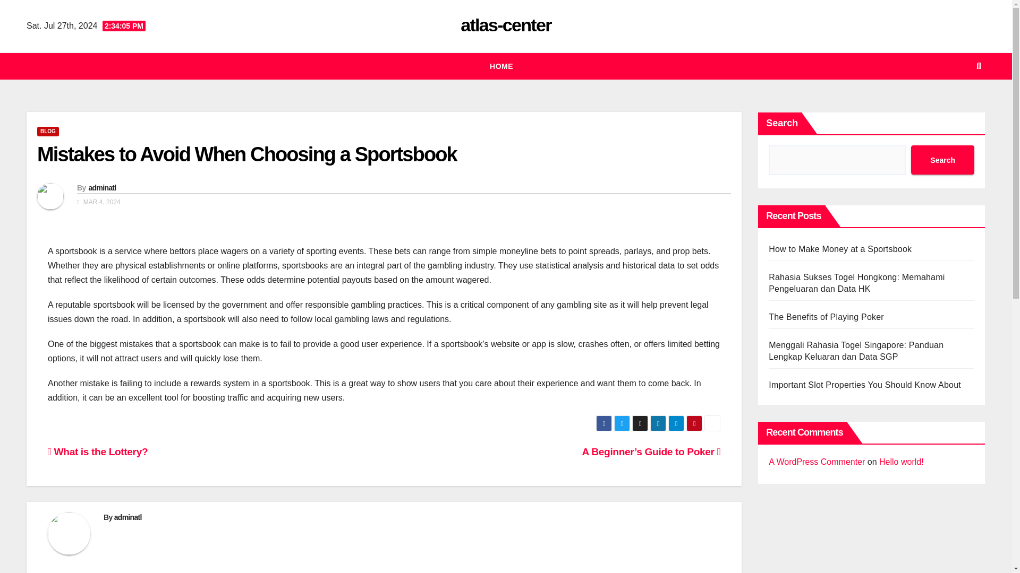  I want to click on HOME, so click(501, 66).